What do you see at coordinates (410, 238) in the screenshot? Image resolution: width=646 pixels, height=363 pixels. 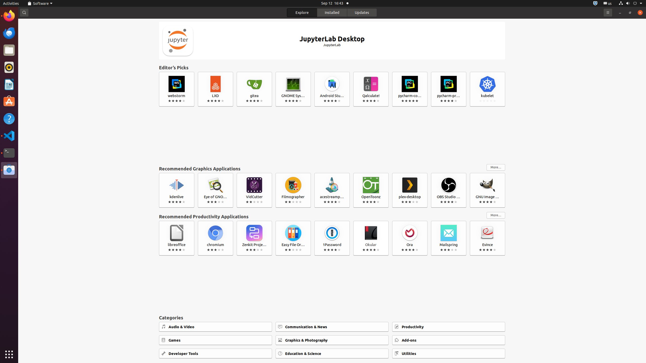 I see `Ora` at bounding box center [410, 238].